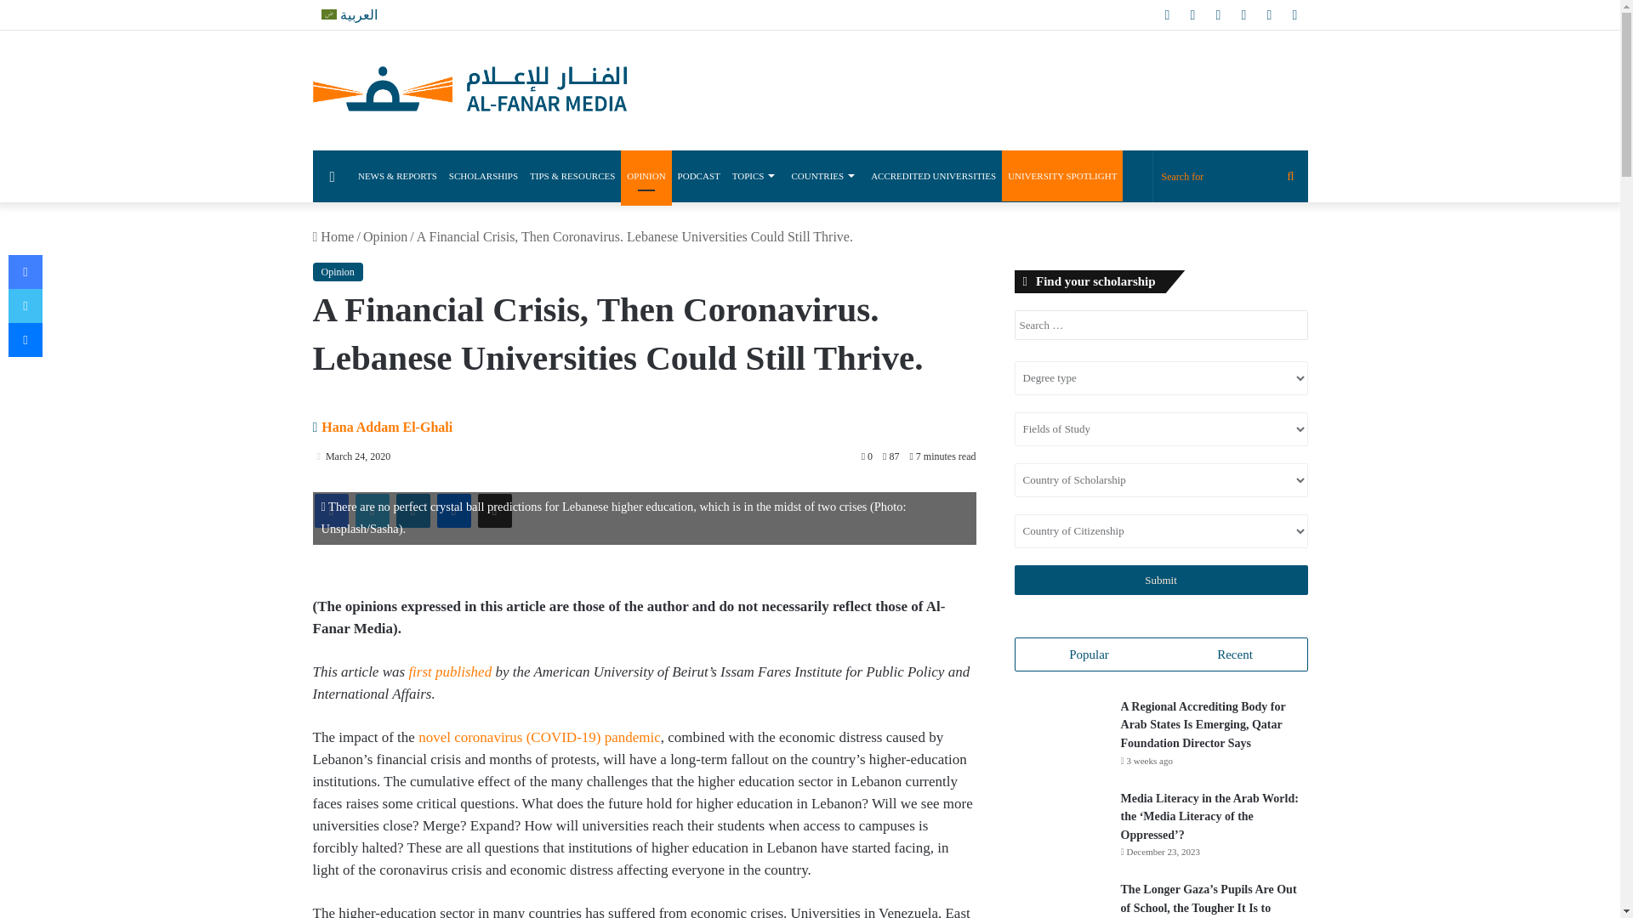  I want to click on Al-Fanar Media, so click(469, 90).